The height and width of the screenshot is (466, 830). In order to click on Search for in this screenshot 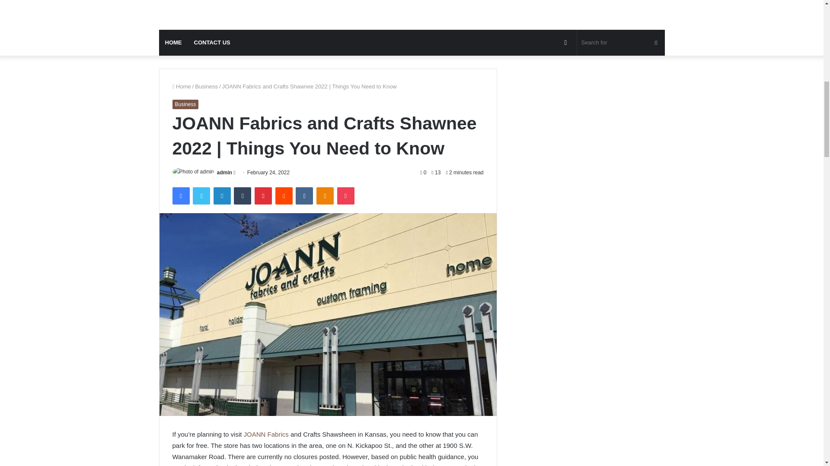, I will do `click(621, 42)`.